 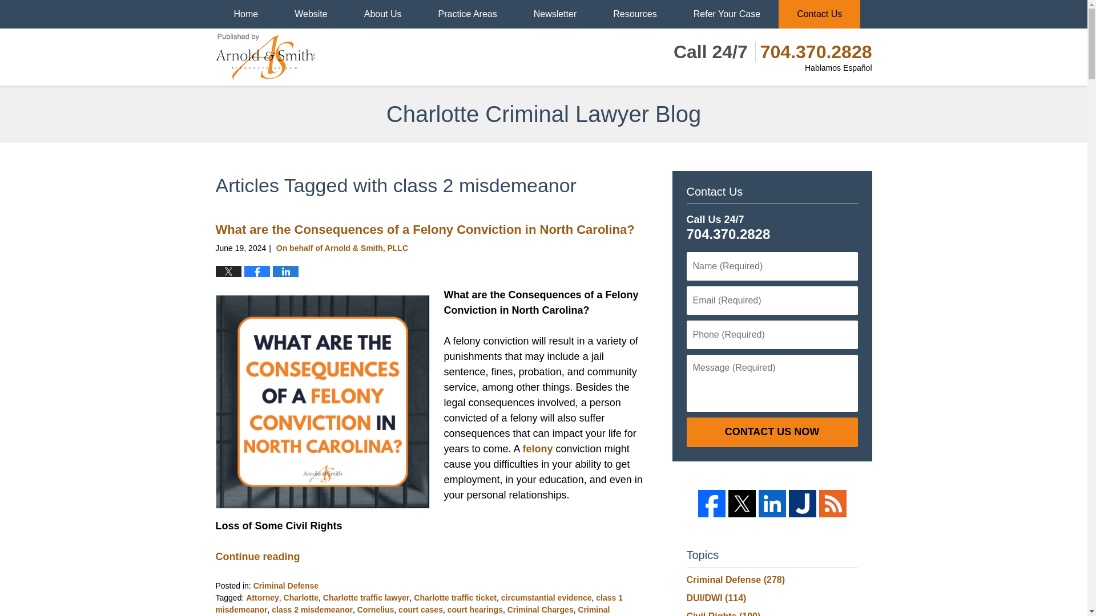 What do you see at coordinates (420, 609) in the screenshot?
I see `View all posts tagged with court cases` at bounding box center [420, 609].